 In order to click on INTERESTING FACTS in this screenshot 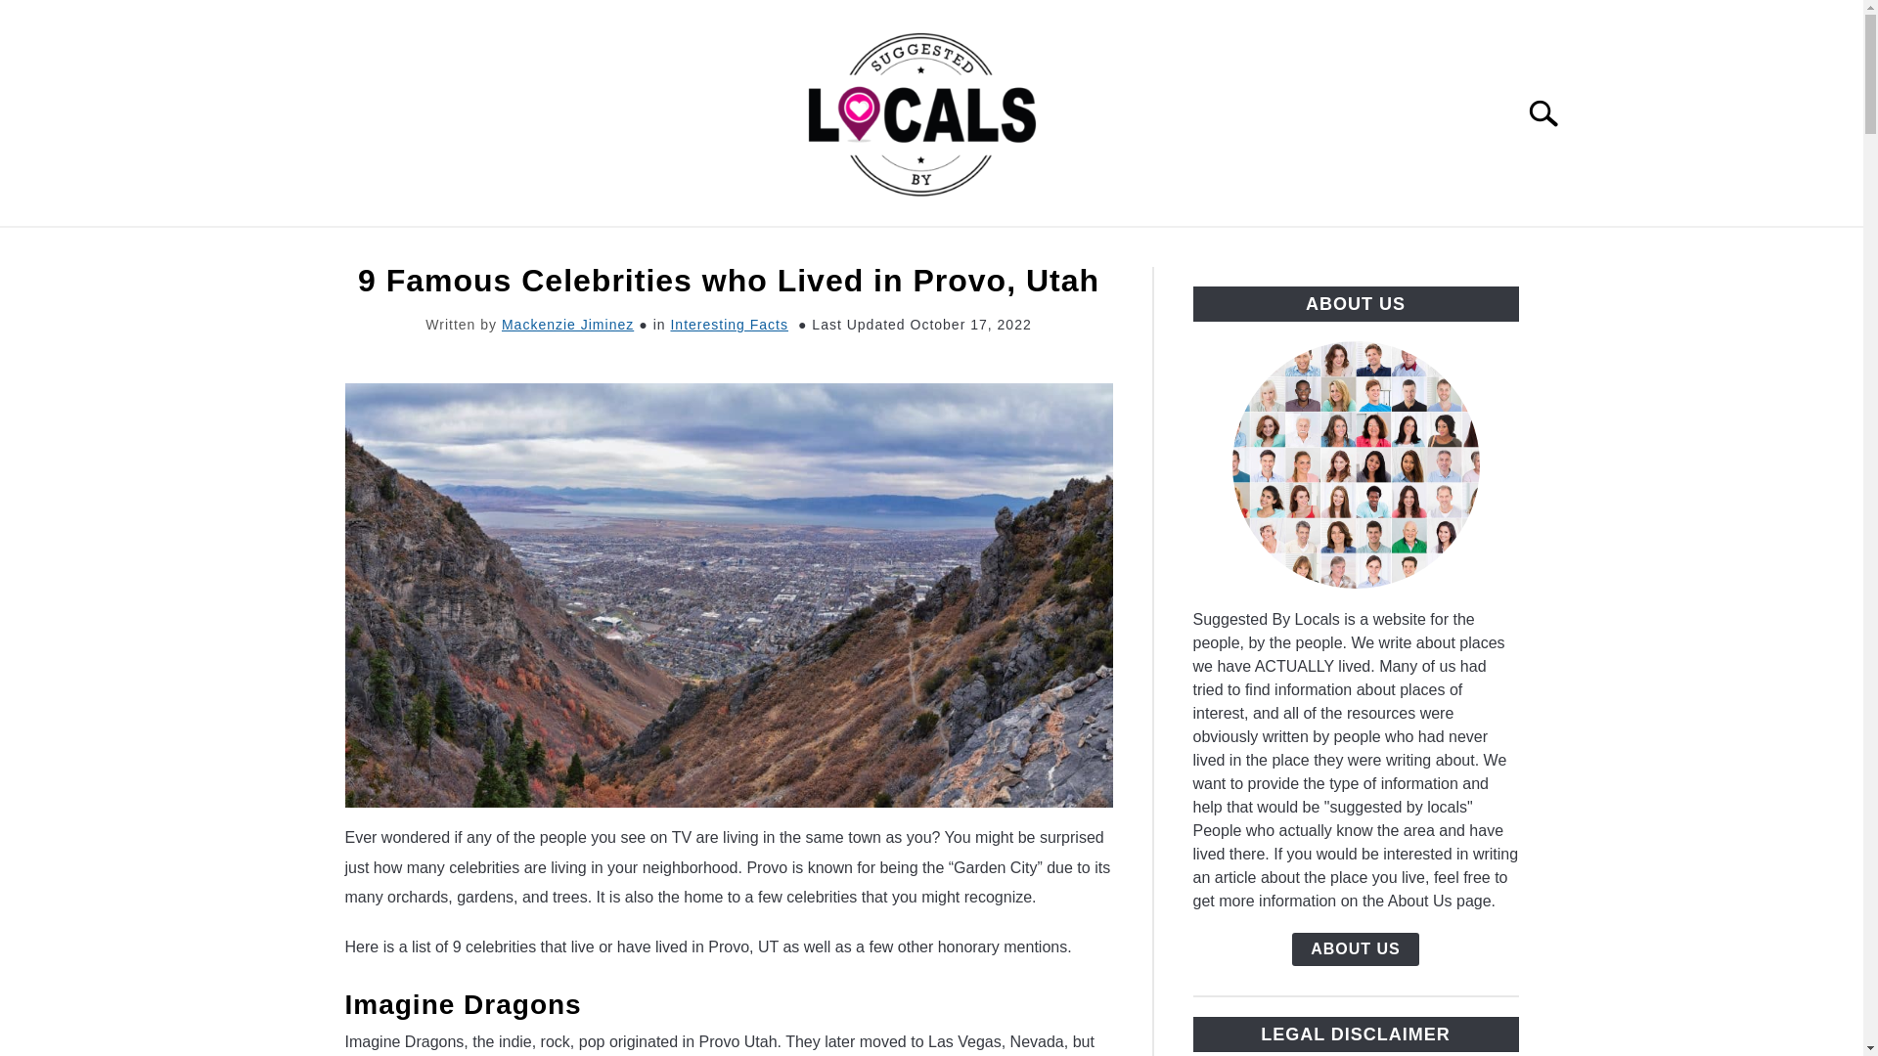, I will do `click(824, 249)`.